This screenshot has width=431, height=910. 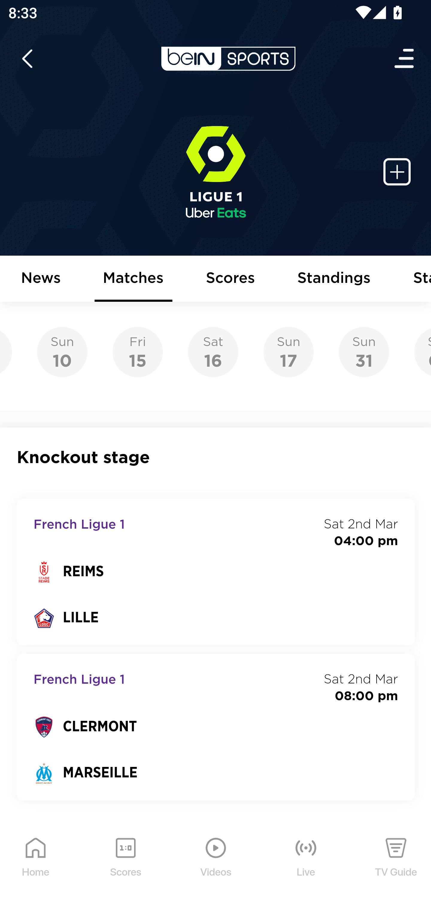 I want to click on icon back, so click(x=27, y=59).